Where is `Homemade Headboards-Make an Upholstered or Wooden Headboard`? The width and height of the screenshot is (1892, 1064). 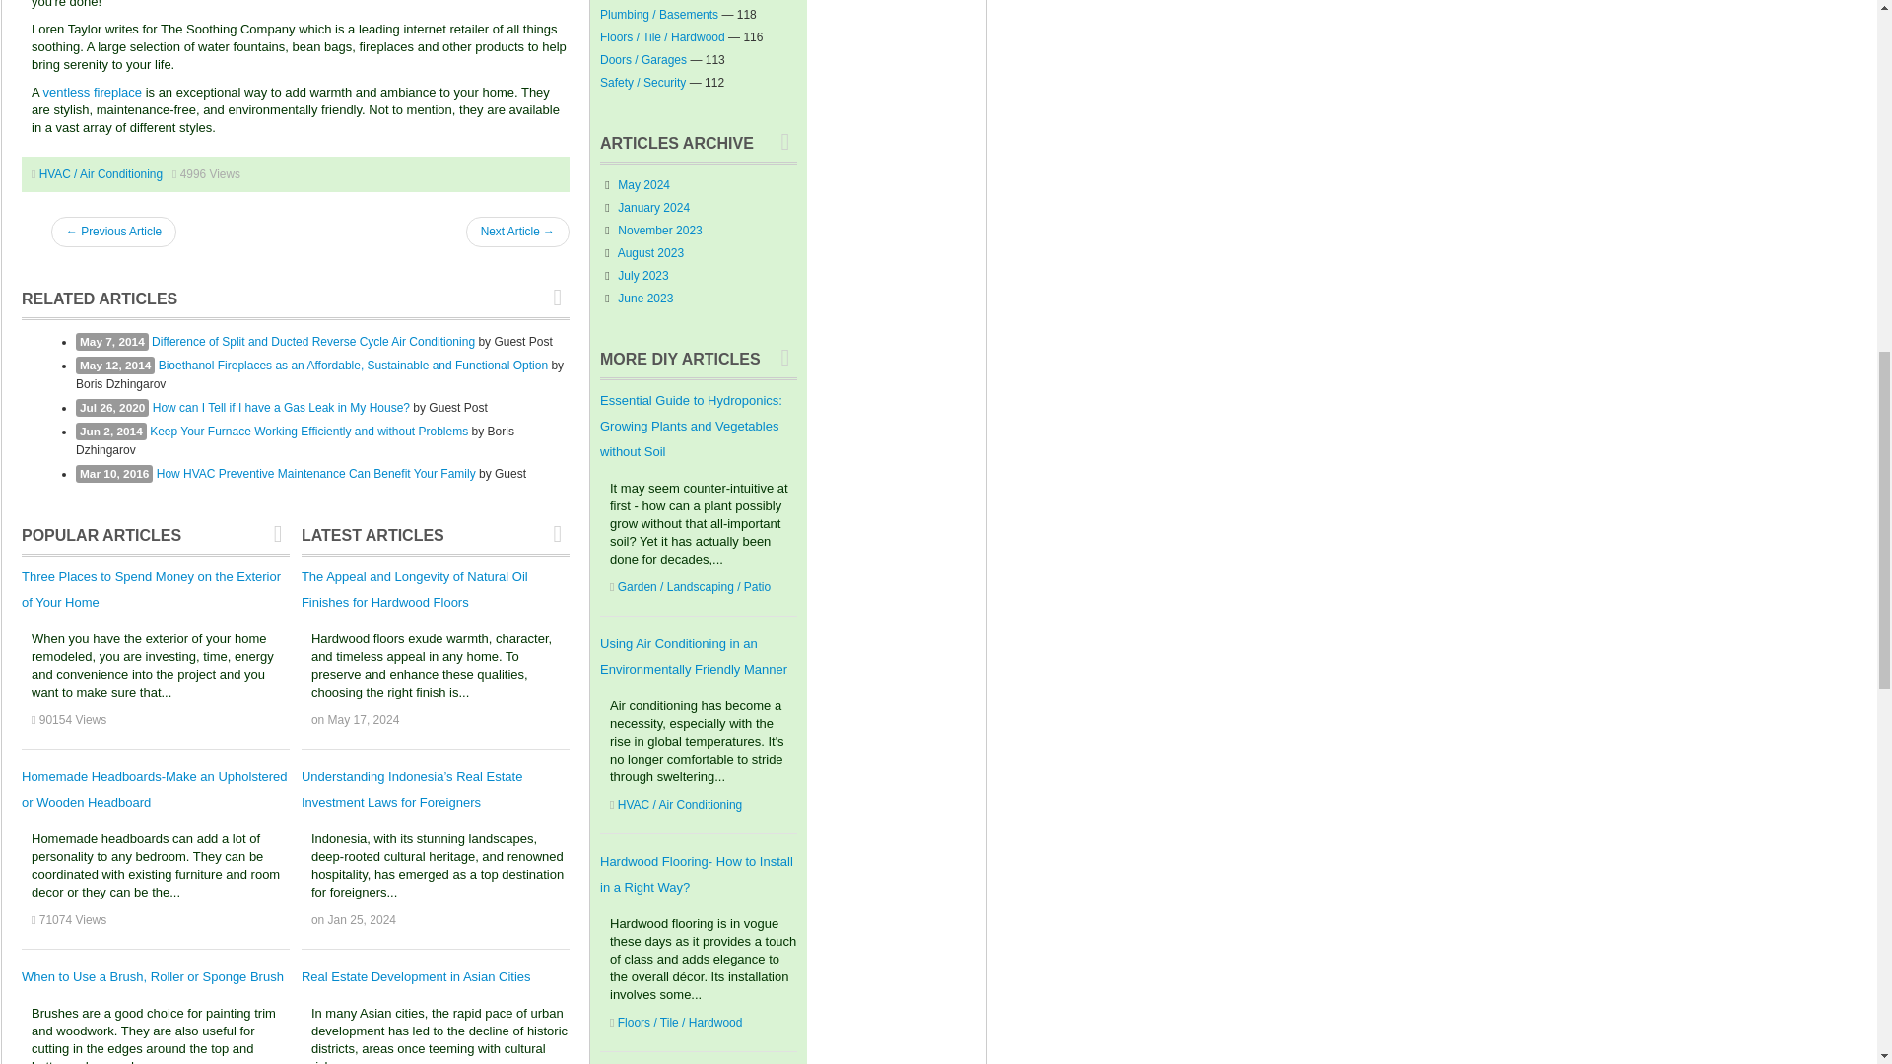
Homemade Headboards-Make an Upholstered or Wooden Headboard is located at coordinates (154, 788).